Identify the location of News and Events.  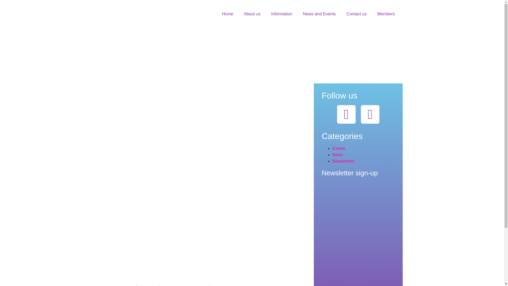
(320, 14).